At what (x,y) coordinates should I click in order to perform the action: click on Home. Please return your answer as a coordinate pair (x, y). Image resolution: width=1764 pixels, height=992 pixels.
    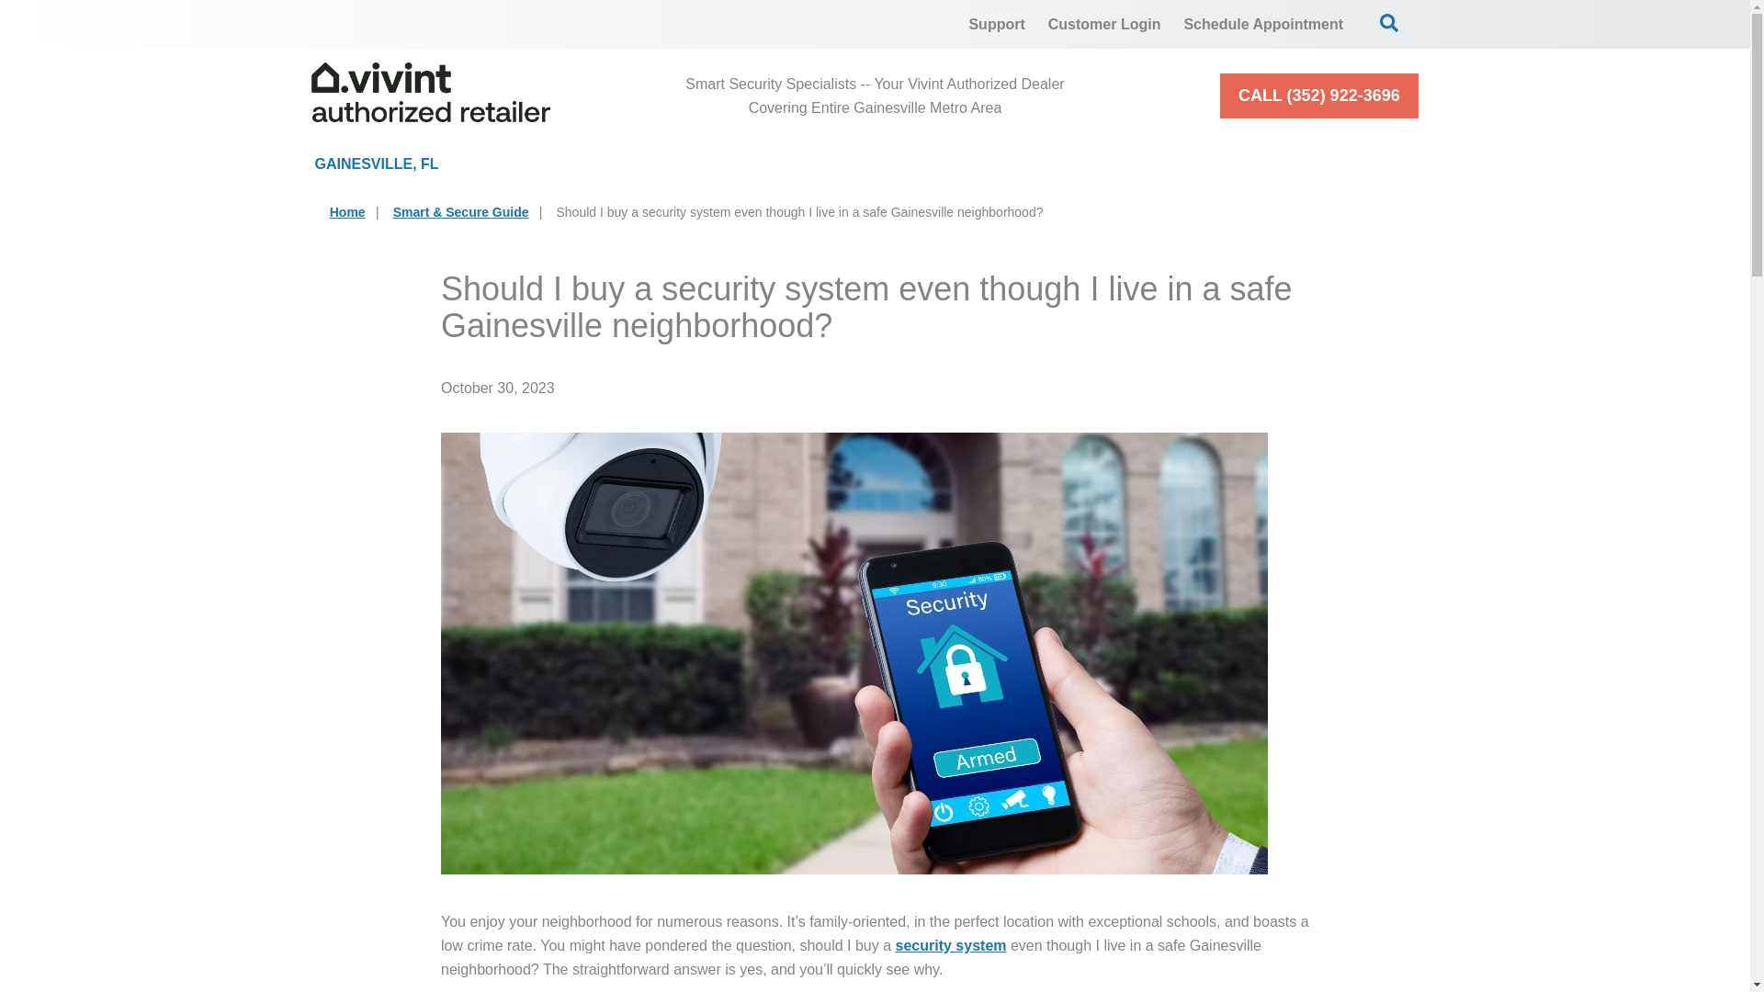
    Looking at the image, I should click on (347, 211).